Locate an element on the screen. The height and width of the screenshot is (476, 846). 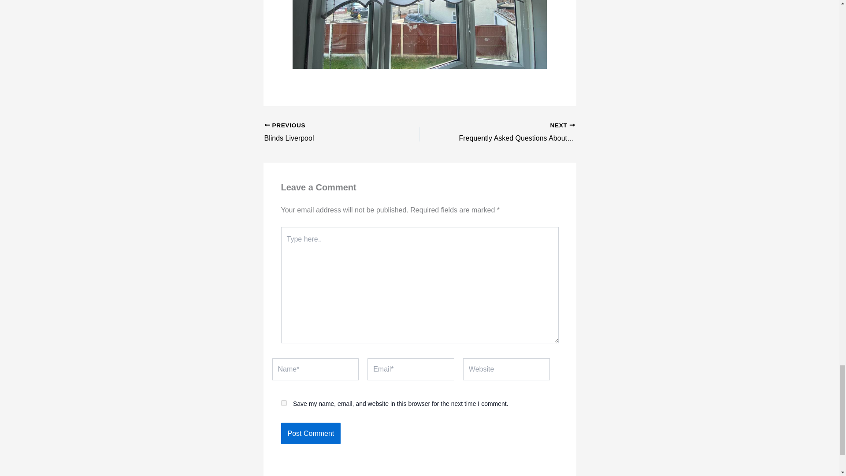
yes is located at coordinates (284, 403).